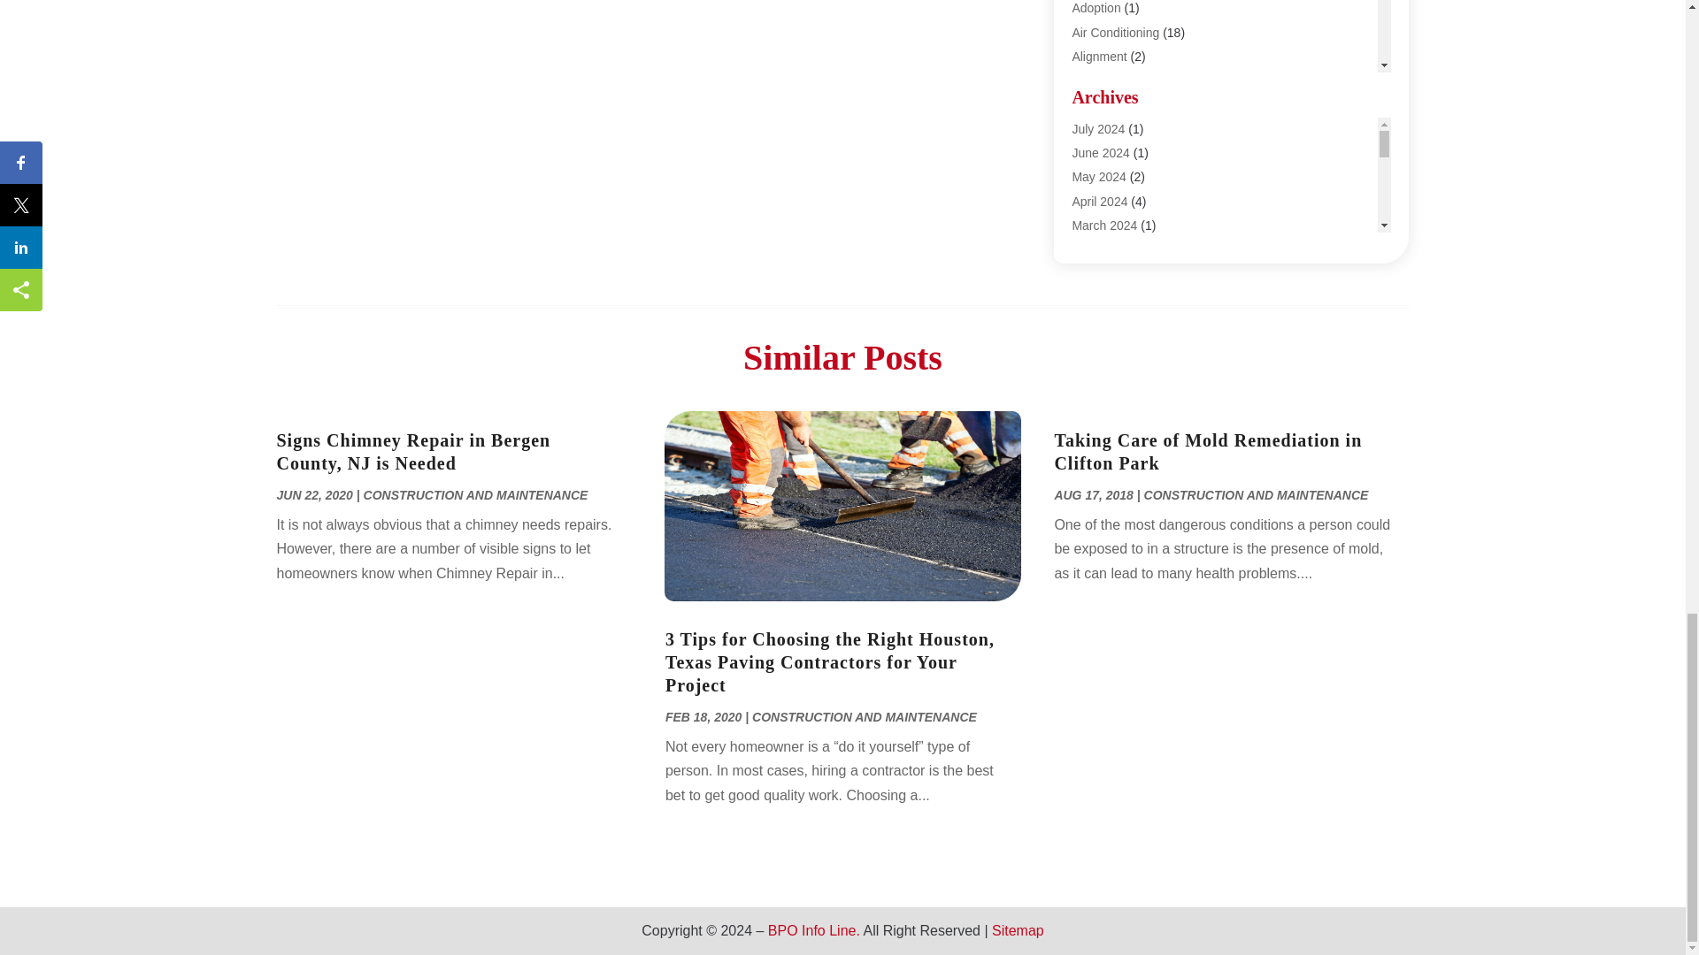 Image resolution: width=1699 pixels, height=955 pixels. What do you see at coordinates (1127, 248) in the screenshot?
I see `Call Center Services` at bounding box center [1127, 248].